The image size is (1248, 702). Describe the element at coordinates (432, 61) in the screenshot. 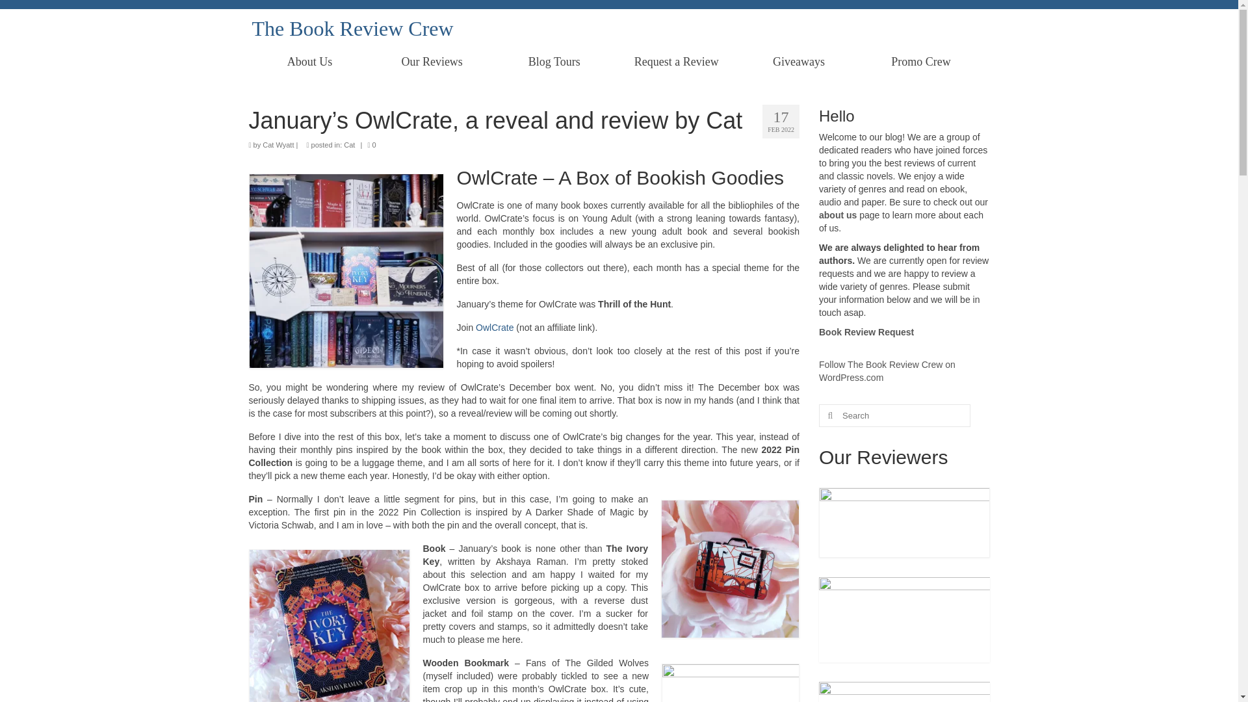

I see `Our Reviews` at that location.